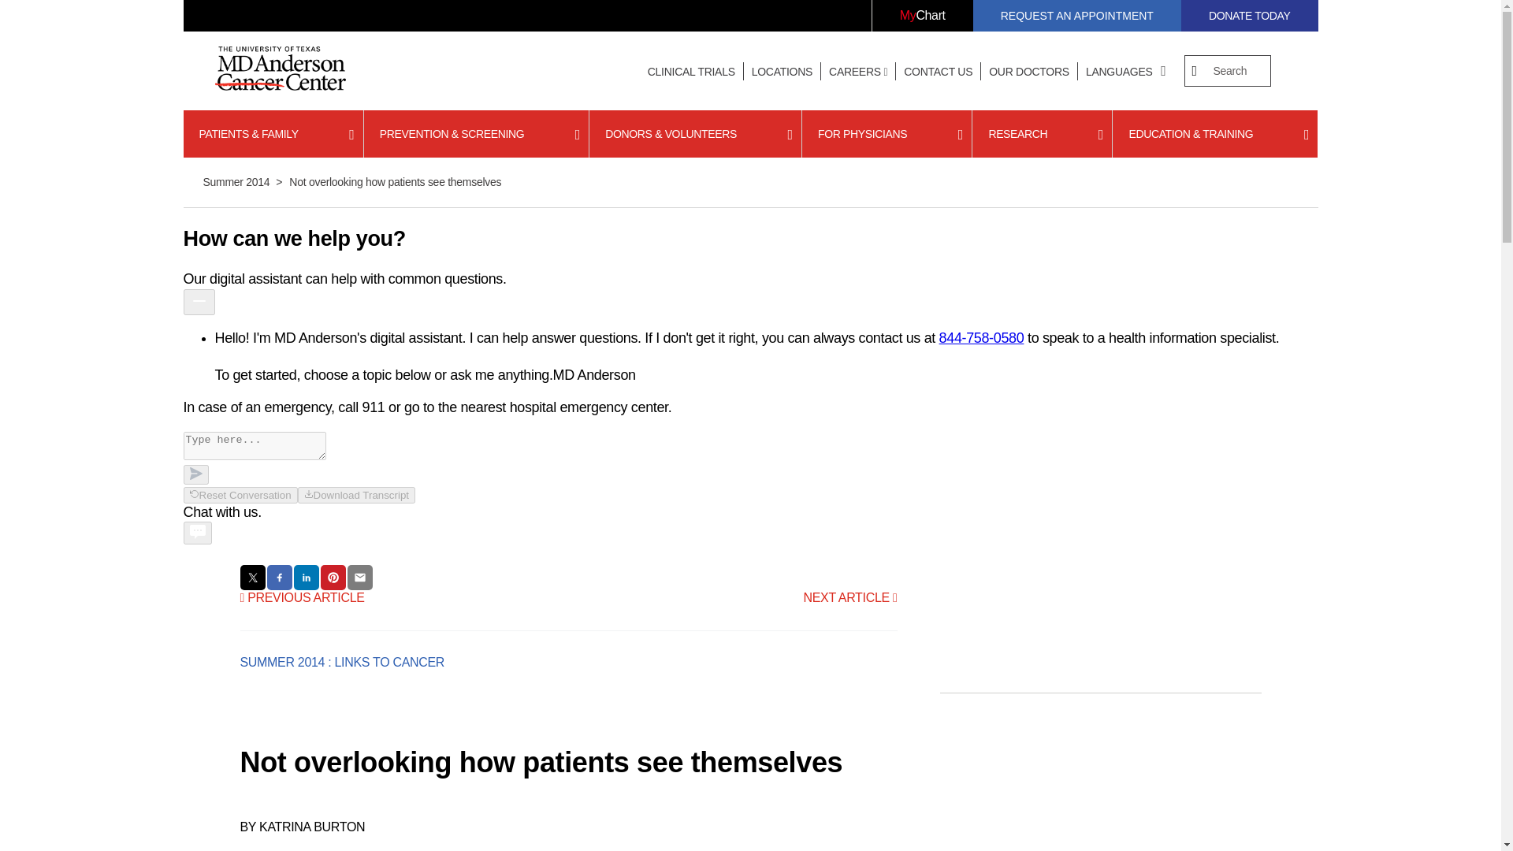  What do you see at coordinates (922, 16) in the screenshot?
I see `MyChart` at bounding box center [922, 16].